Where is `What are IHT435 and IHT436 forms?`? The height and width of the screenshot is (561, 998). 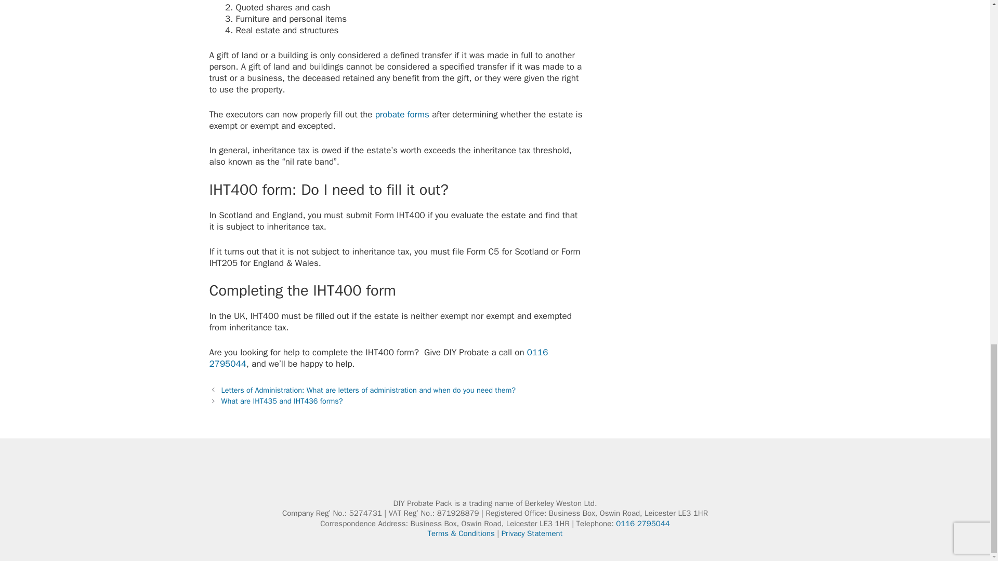
What are IHT435 and IHT436 forms? is located at coordinates (282, 400).